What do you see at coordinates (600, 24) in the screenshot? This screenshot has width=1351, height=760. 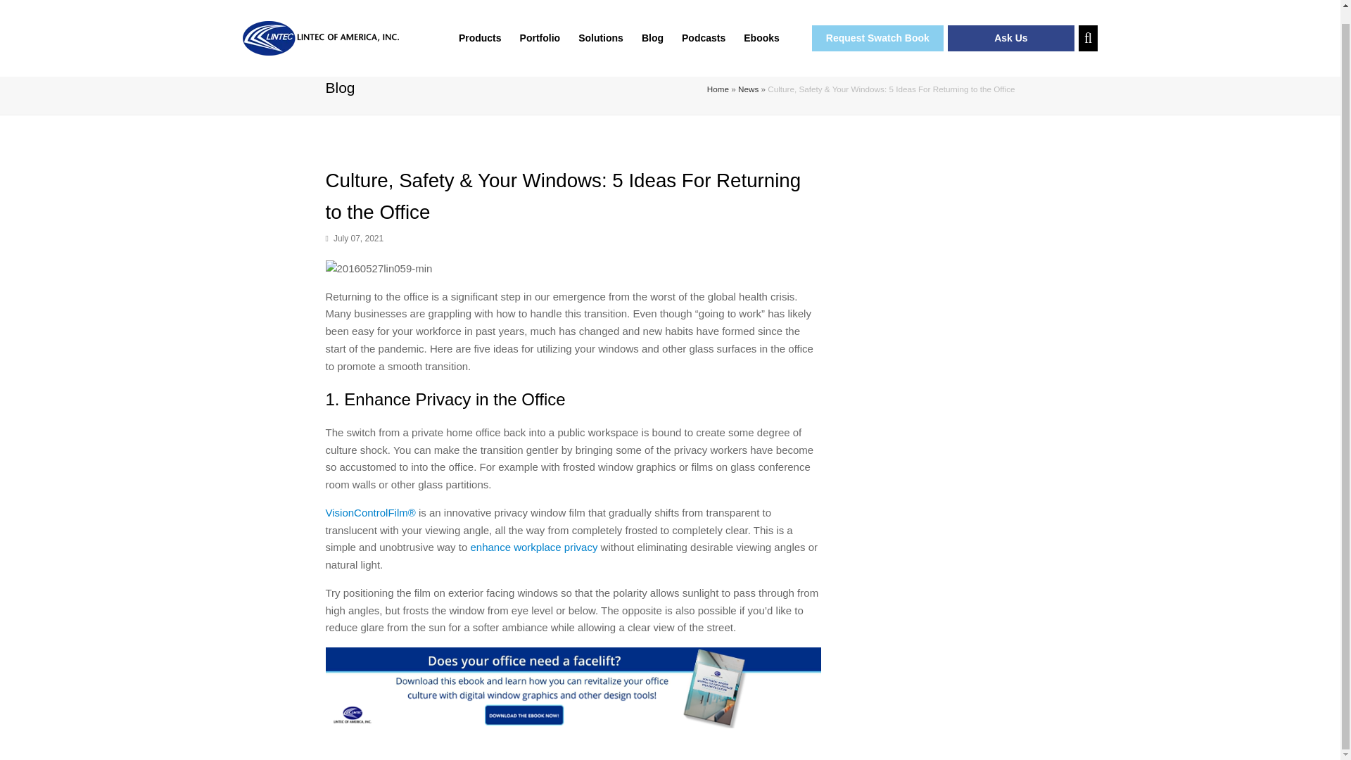 I see `Solutions` at bounding box center [600, 24].